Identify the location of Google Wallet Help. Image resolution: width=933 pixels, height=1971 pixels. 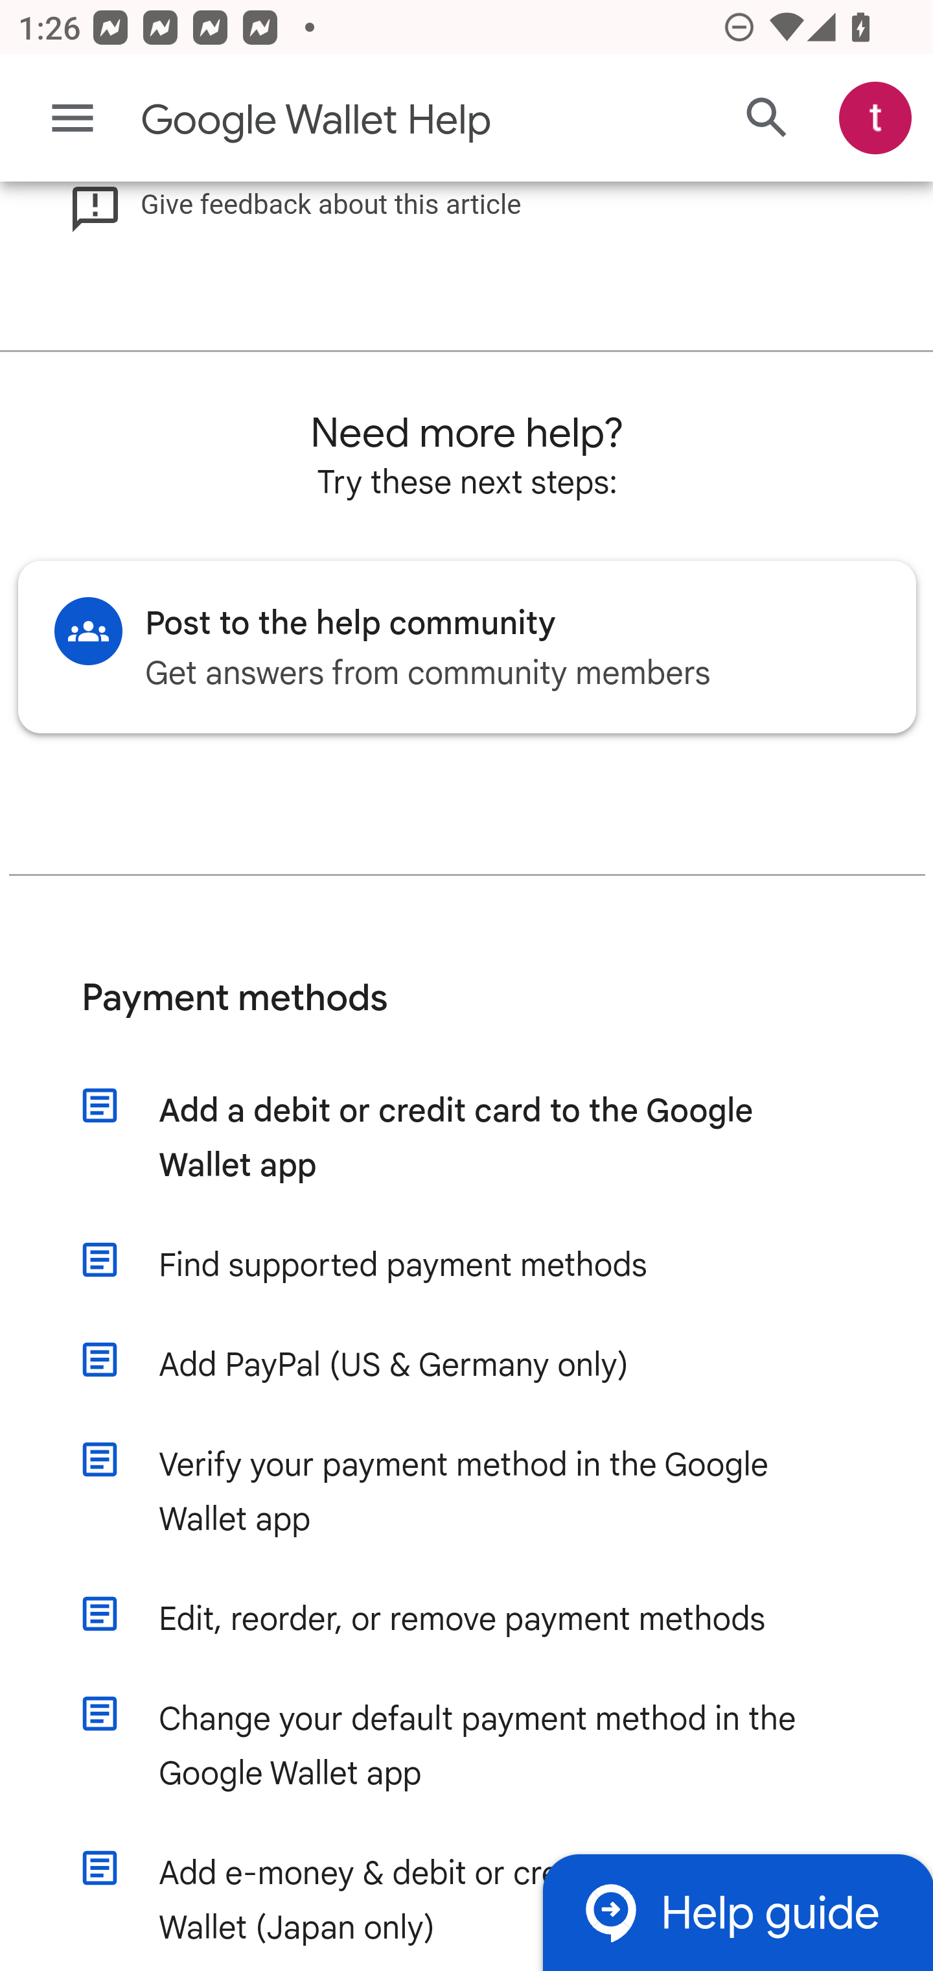
(367, 121).